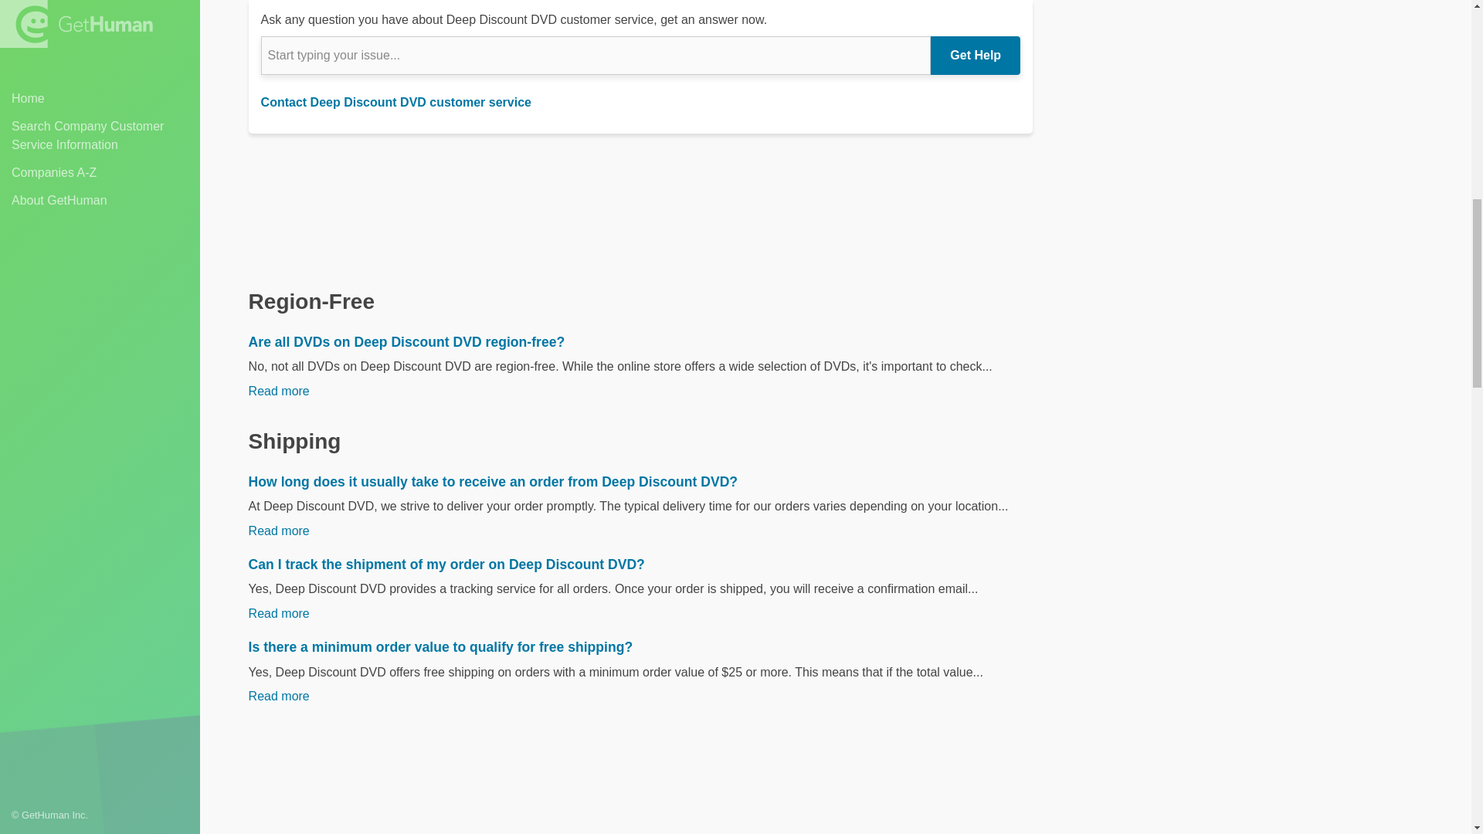  Describe the element at coordinates (1262, 134) in the screenshot. I see `Advertisement` at that location.